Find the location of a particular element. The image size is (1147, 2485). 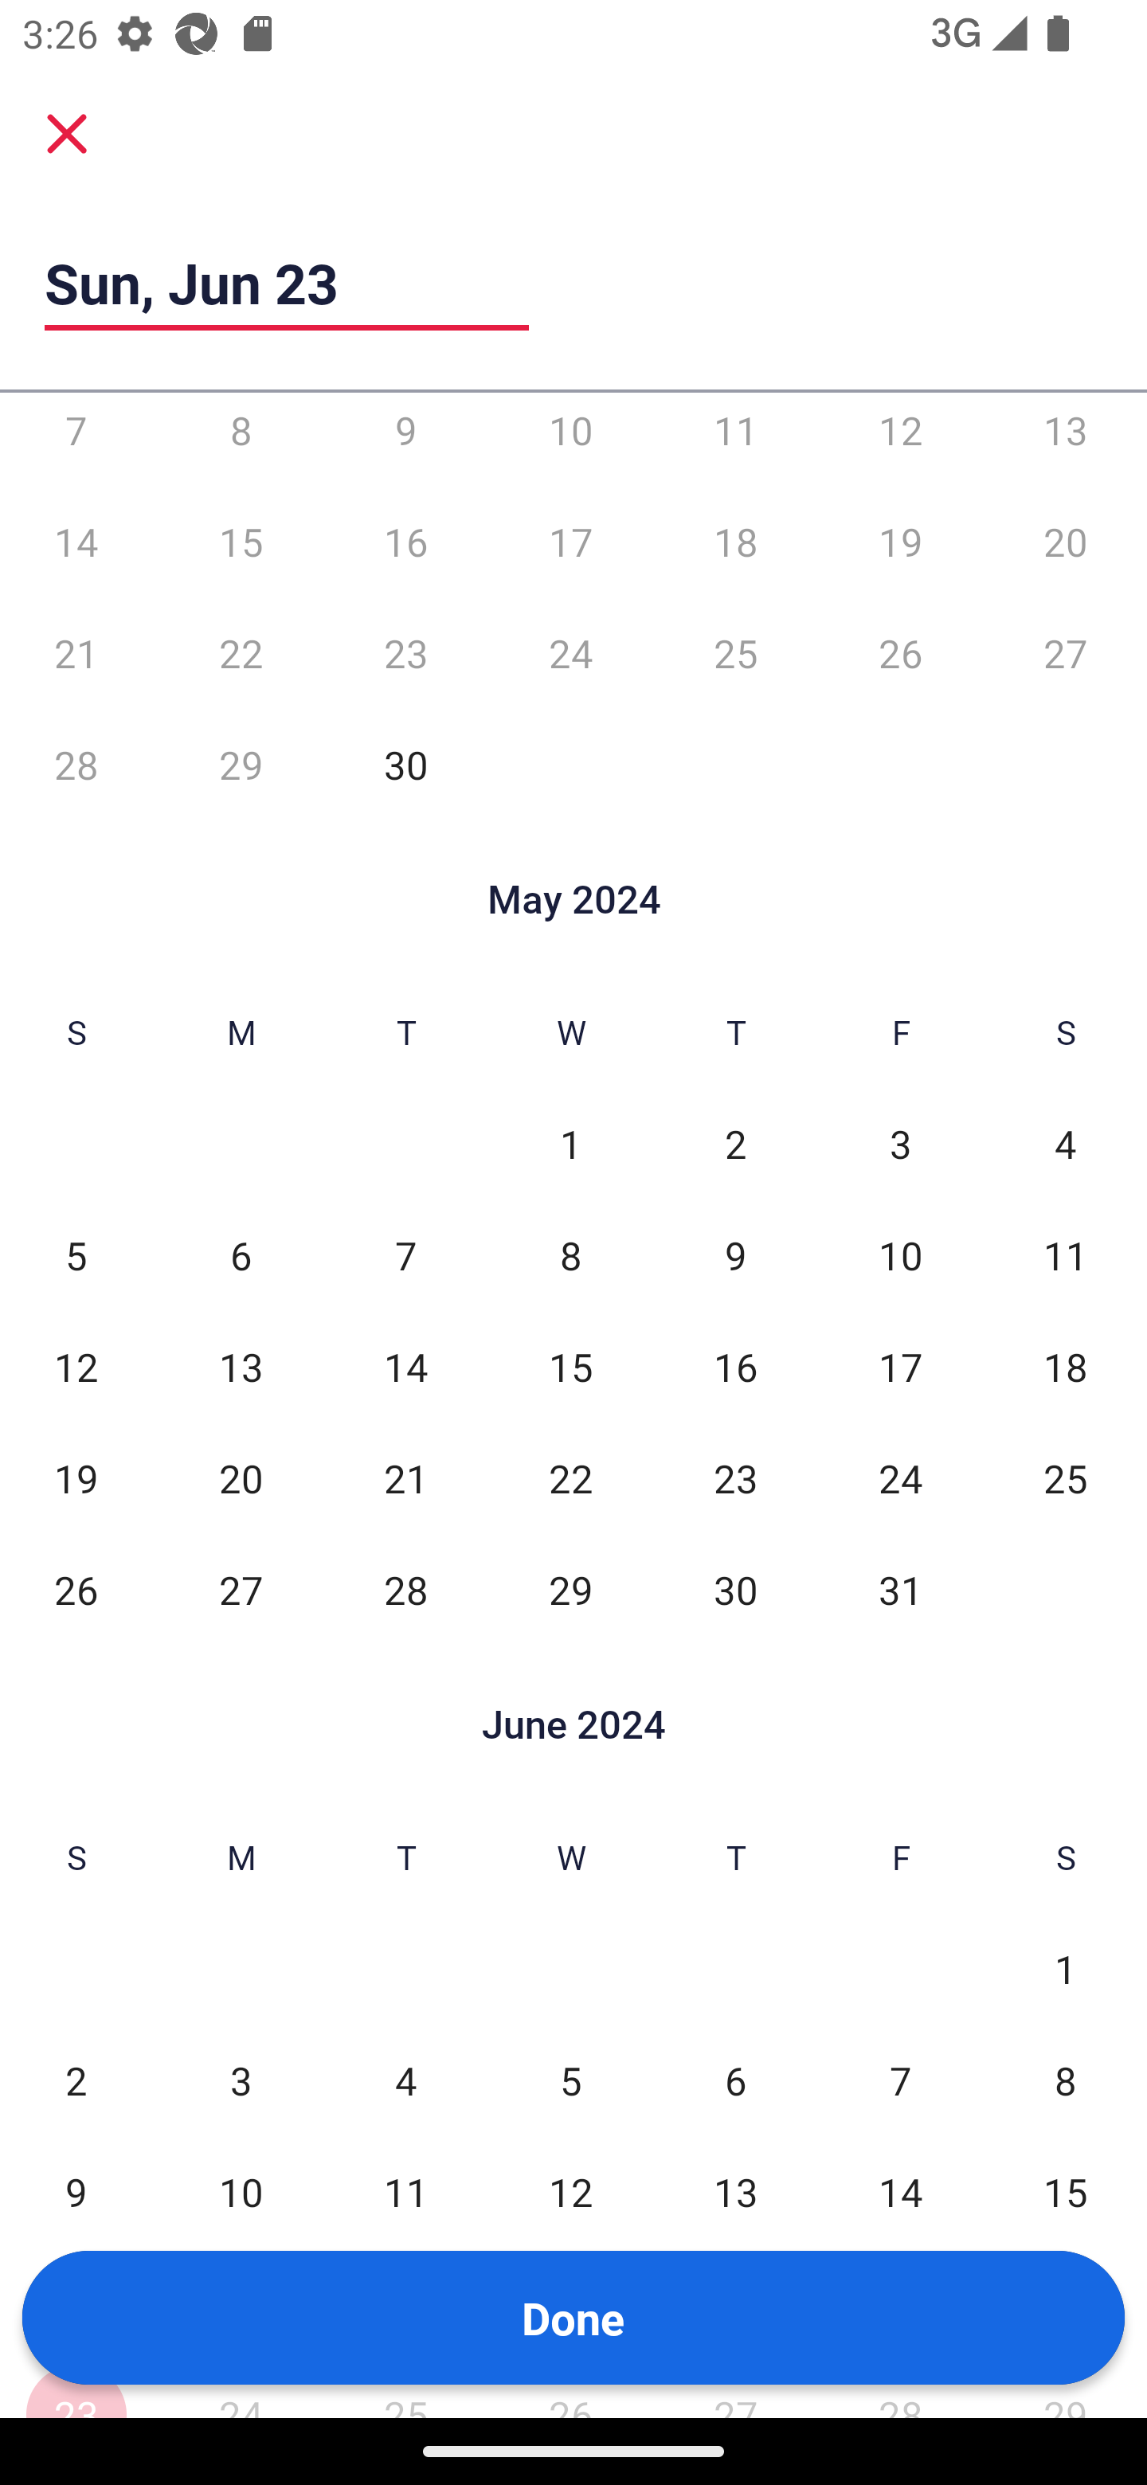

27 Mon, May 27, Not Selected is located at coordinates (241, 1589).